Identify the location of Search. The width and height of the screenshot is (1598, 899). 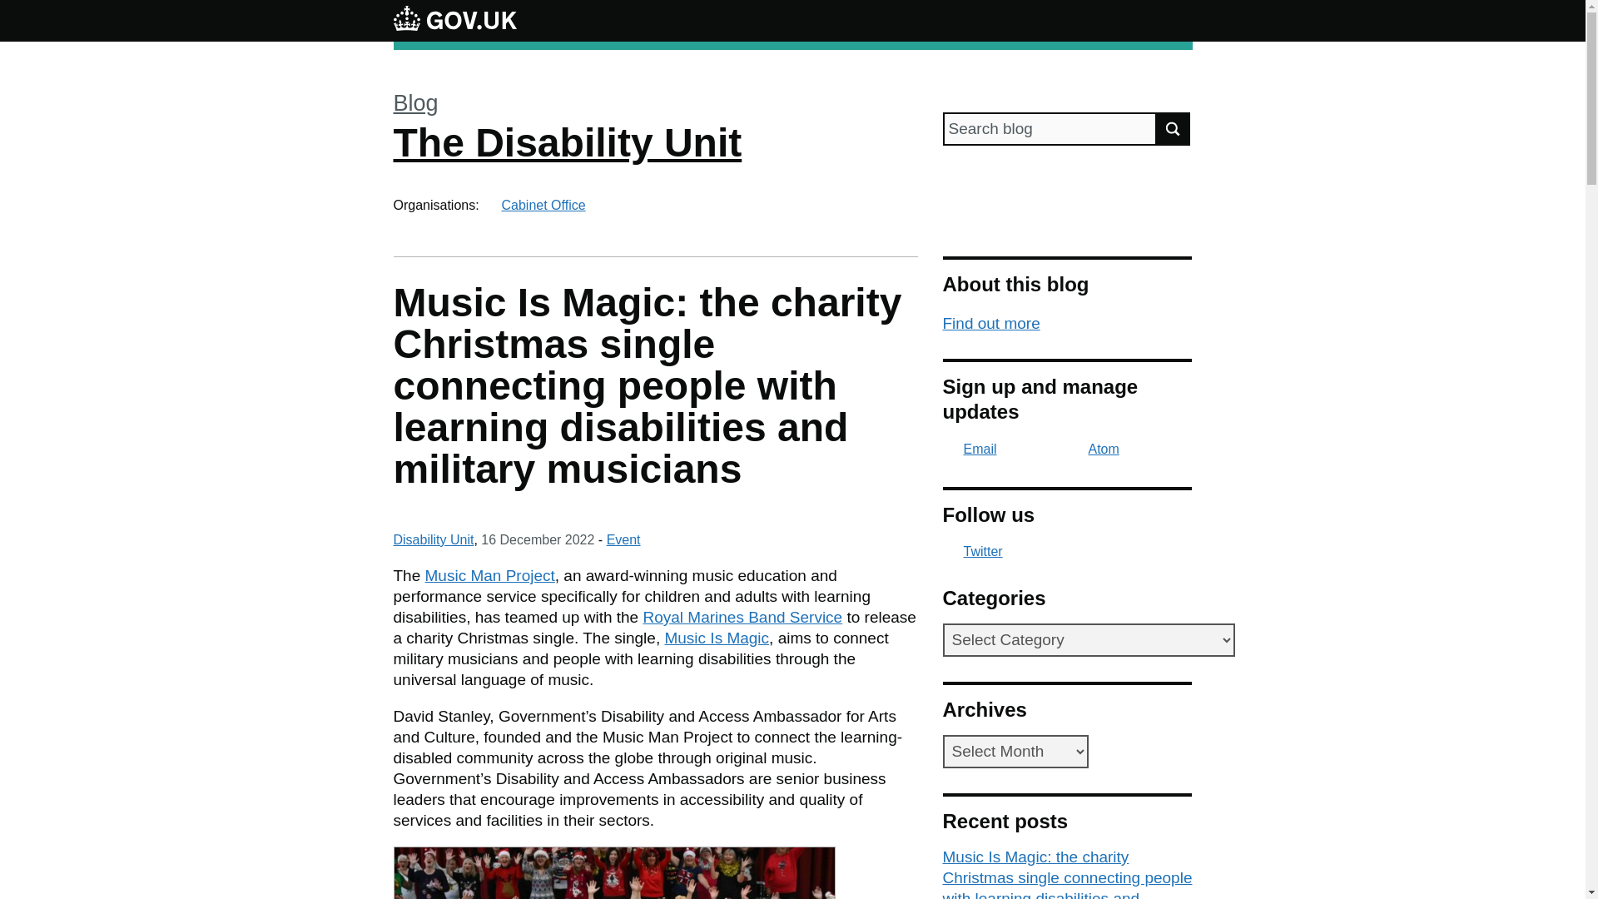
(1174, 128).